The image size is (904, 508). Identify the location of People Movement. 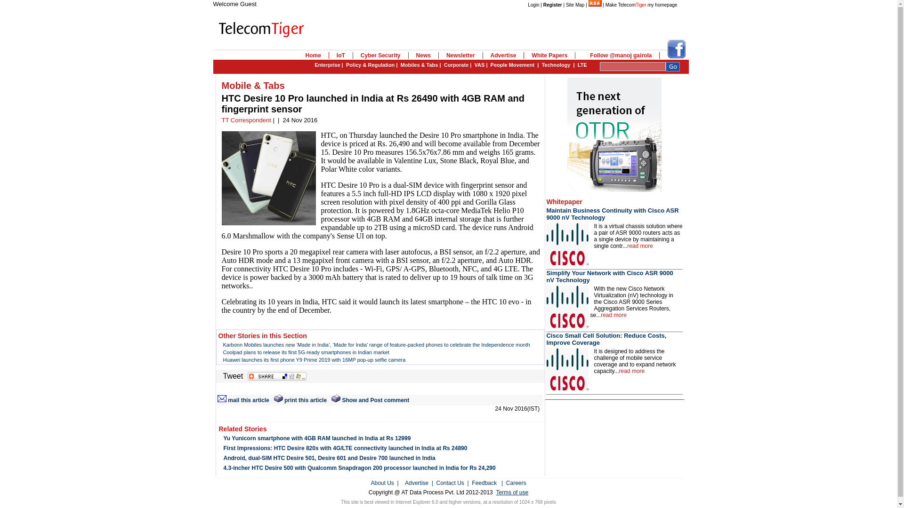
(513, 64).